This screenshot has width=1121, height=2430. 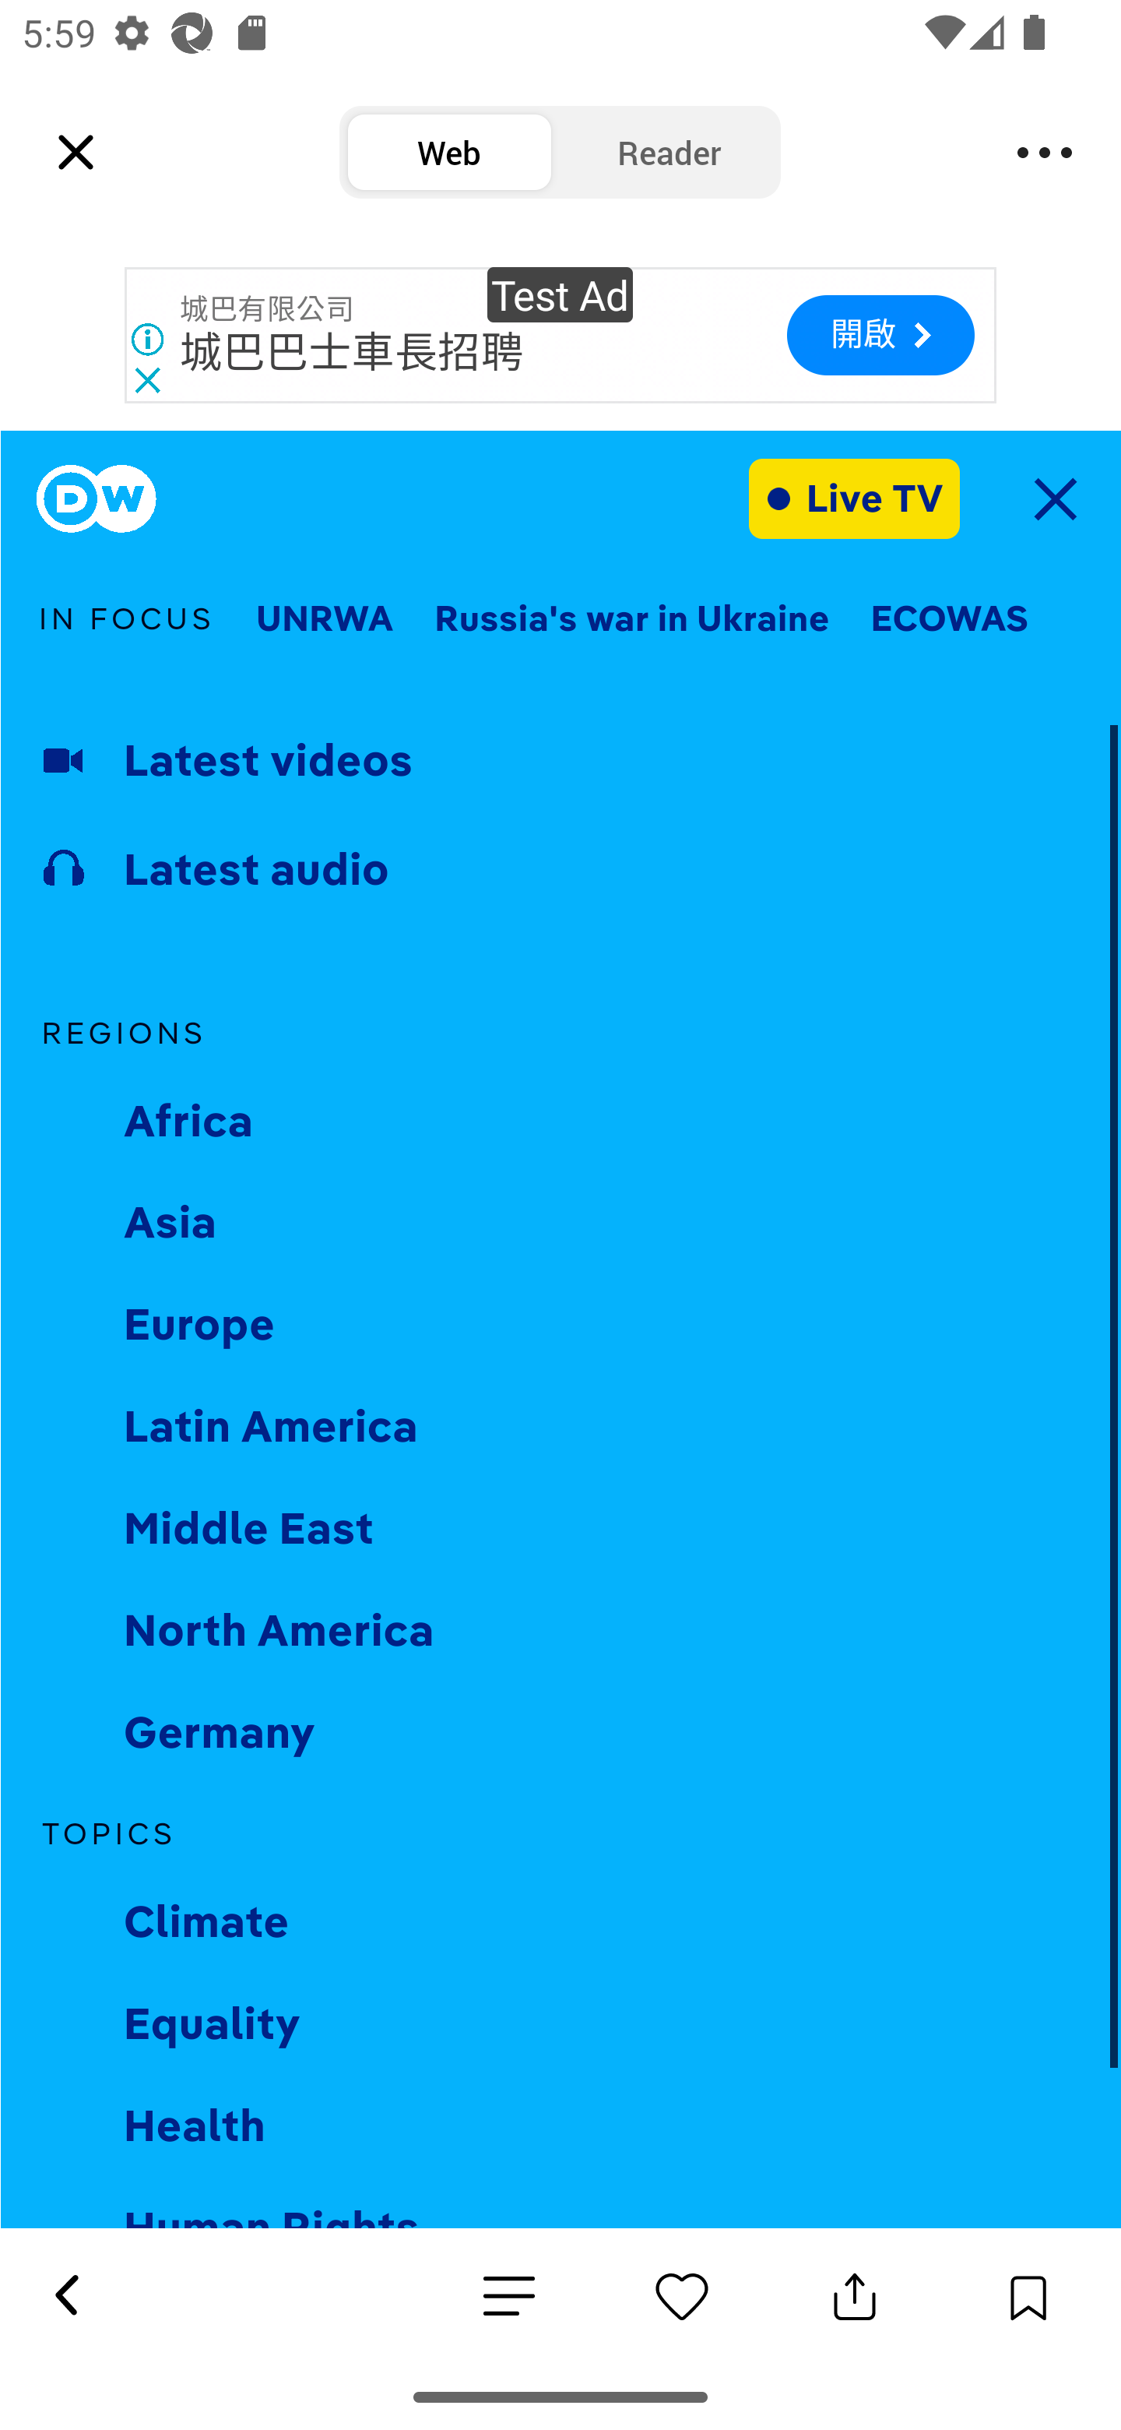 I want to click on ECOWAS, so click(x=950, y=619).